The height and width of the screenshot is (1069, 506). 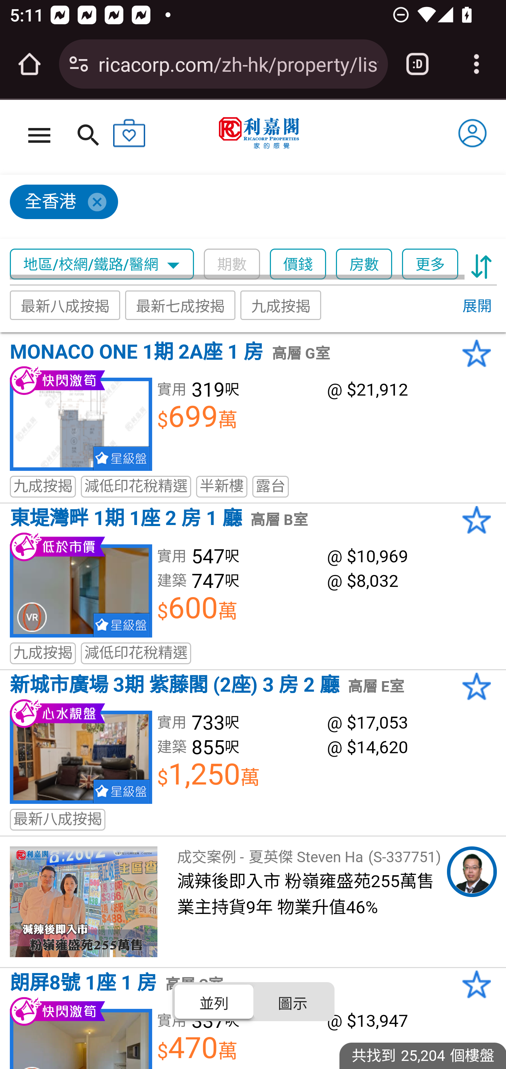 I want to click on sort, so click(x=481, y=264).